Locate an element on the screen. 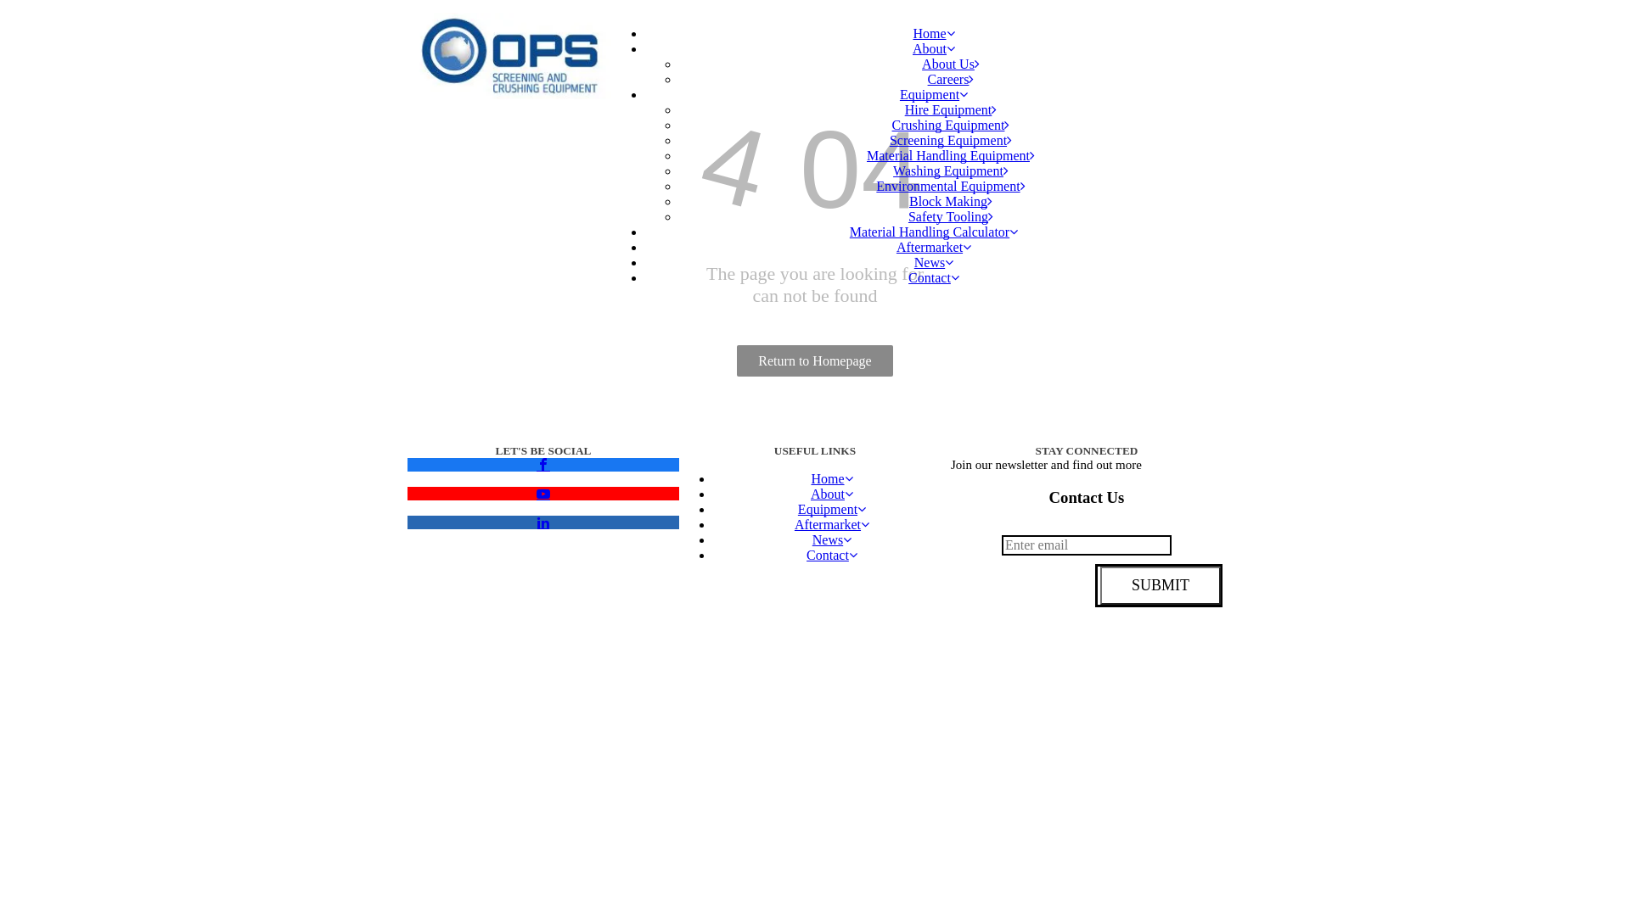 This screenshot has height=916, width=1630. Contact is located at coordinates (832, 555).